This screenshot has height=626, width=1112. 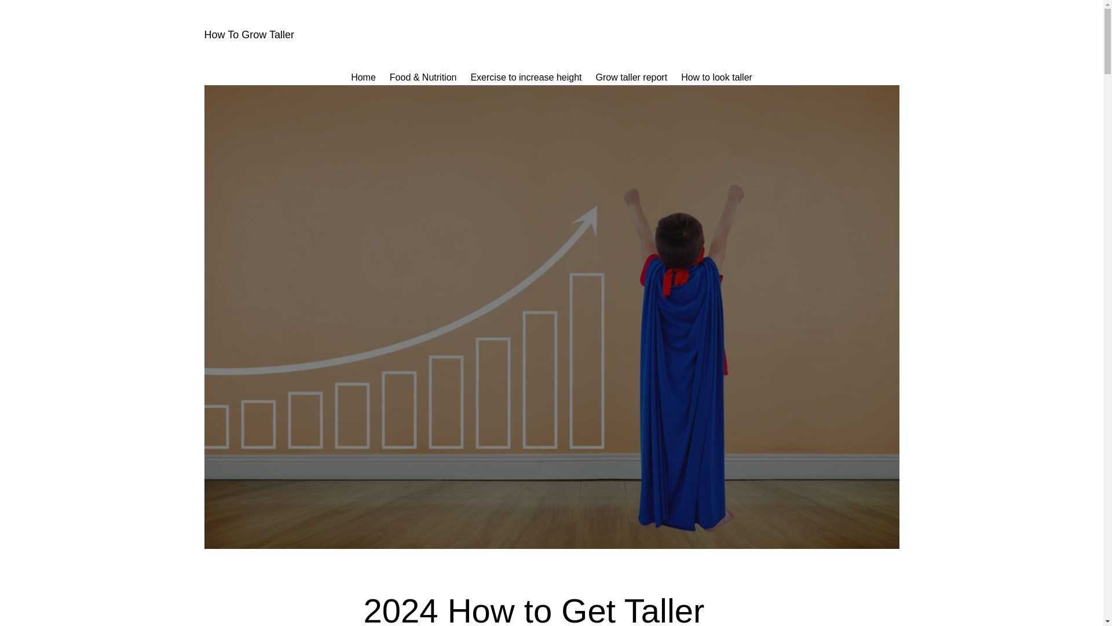 What do you see at coordinates (363, 77) in the screenshot?
I see `Home` at bounding box center [363, 77].